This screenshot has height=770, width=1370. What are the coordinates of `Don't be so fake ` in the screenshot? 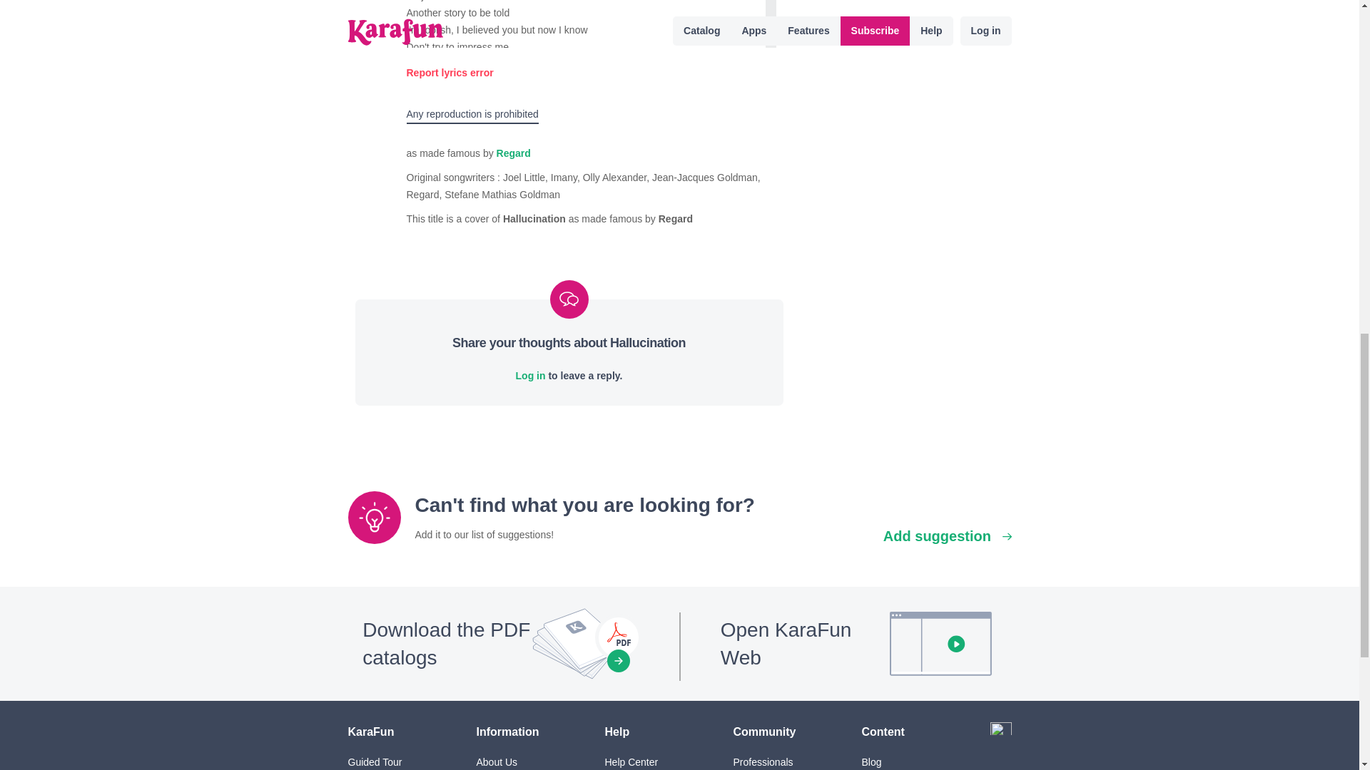 It's located at (587, 98).